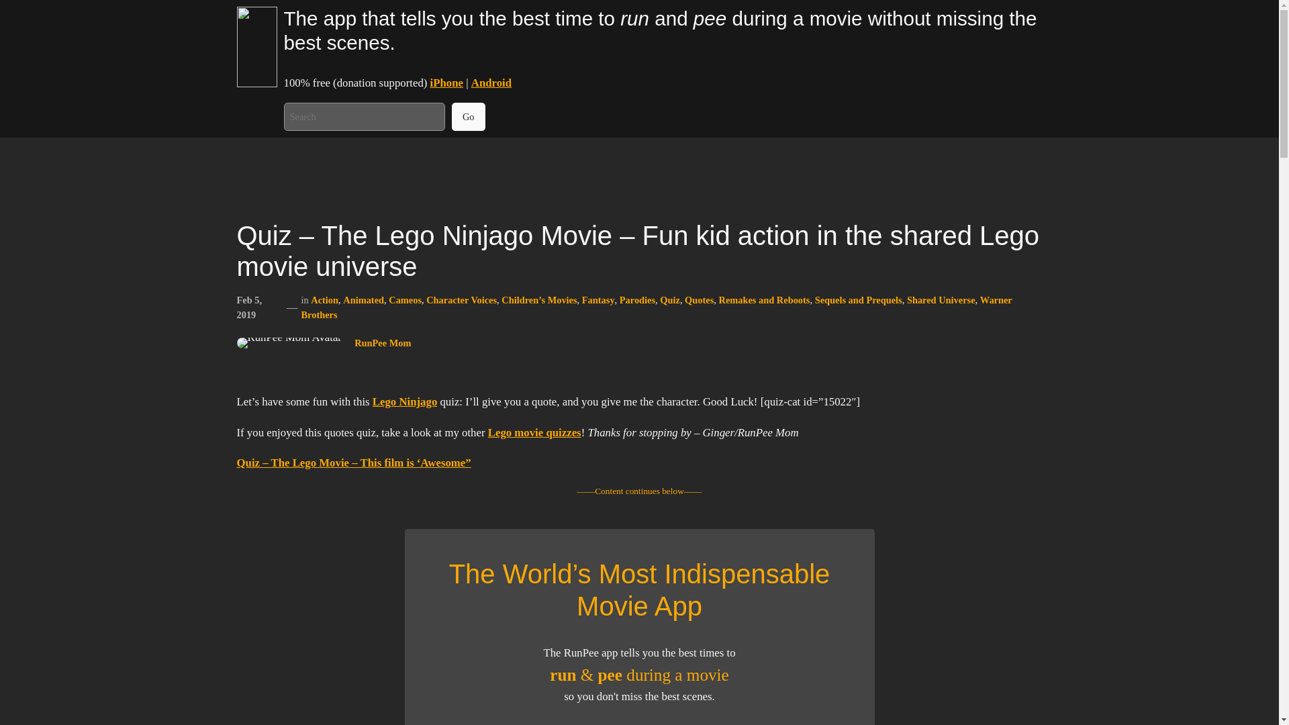 The height and width of the screenshot is (725, 1289). What do you see at coordinates (670, 299) in the screenshot?
I see `Quiz` at bounding box center [670, 299].